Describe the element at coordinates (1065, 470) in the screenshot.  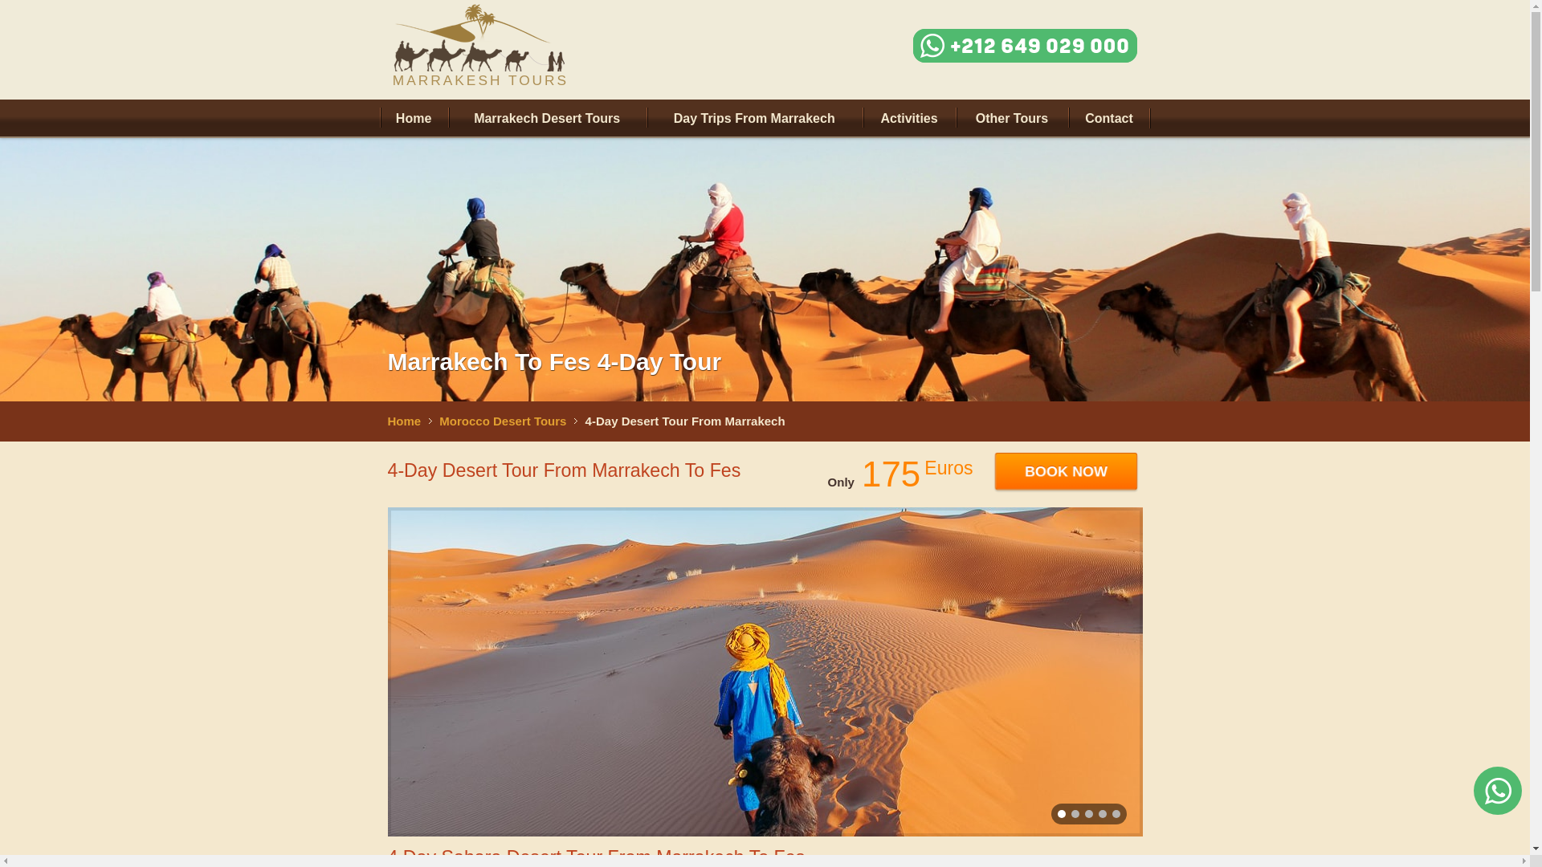
I see `BOOK NOW` at that location.